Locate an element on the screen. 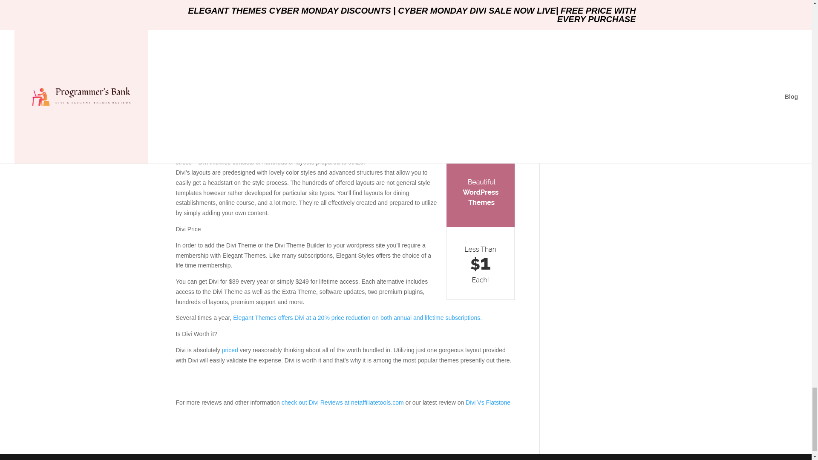 The image size is (818, 460). Divi Page Builder is located at coordinates (210, 142).